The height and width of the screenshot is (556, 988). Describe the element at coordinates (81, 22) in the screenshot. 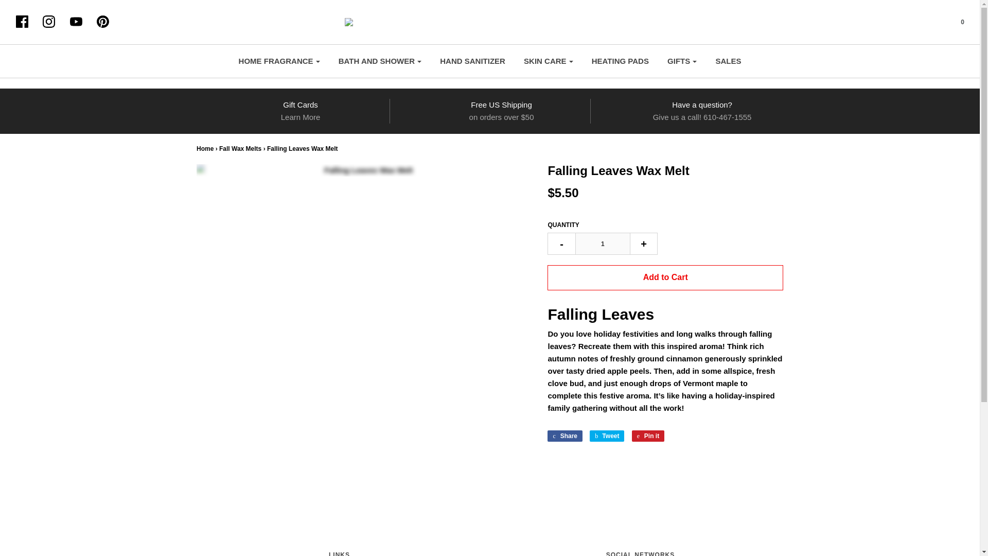

I see `YouTube icon` at that location.